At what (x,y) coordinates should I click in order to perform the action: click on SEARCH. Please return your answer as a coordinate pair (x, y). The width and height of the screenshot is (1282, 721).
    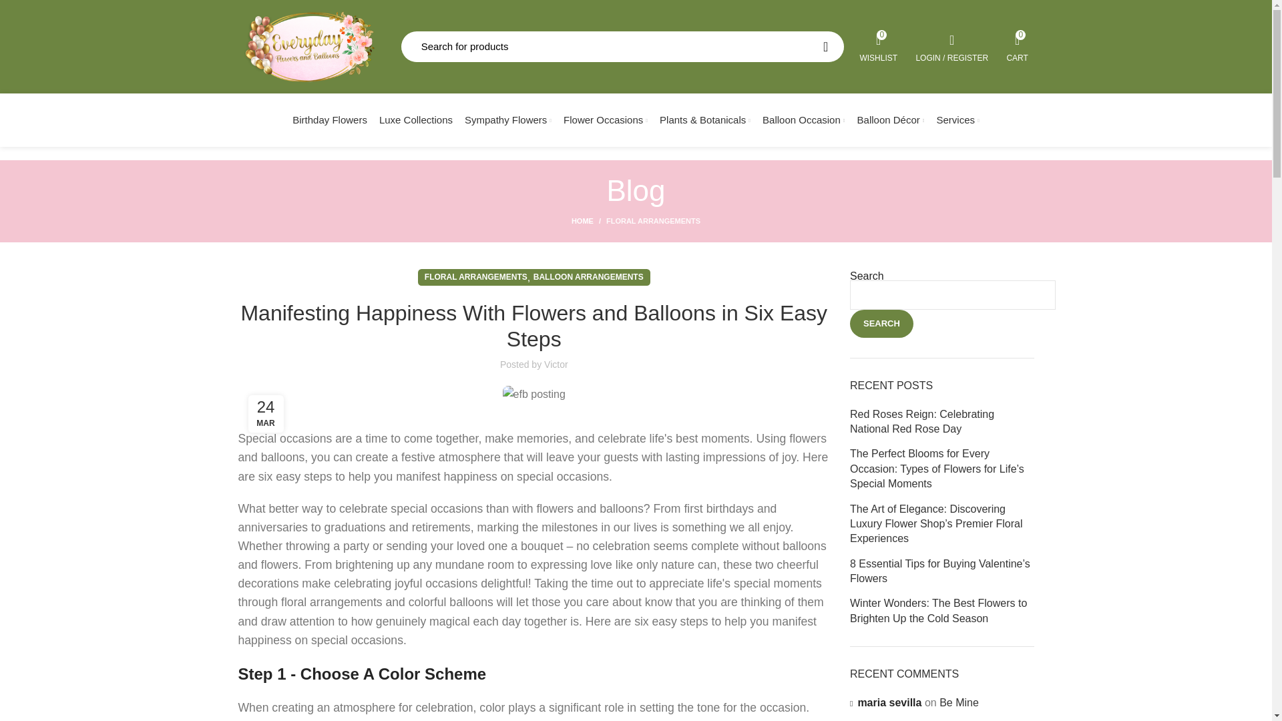
    Looking at the image, I should click on (803, 119).